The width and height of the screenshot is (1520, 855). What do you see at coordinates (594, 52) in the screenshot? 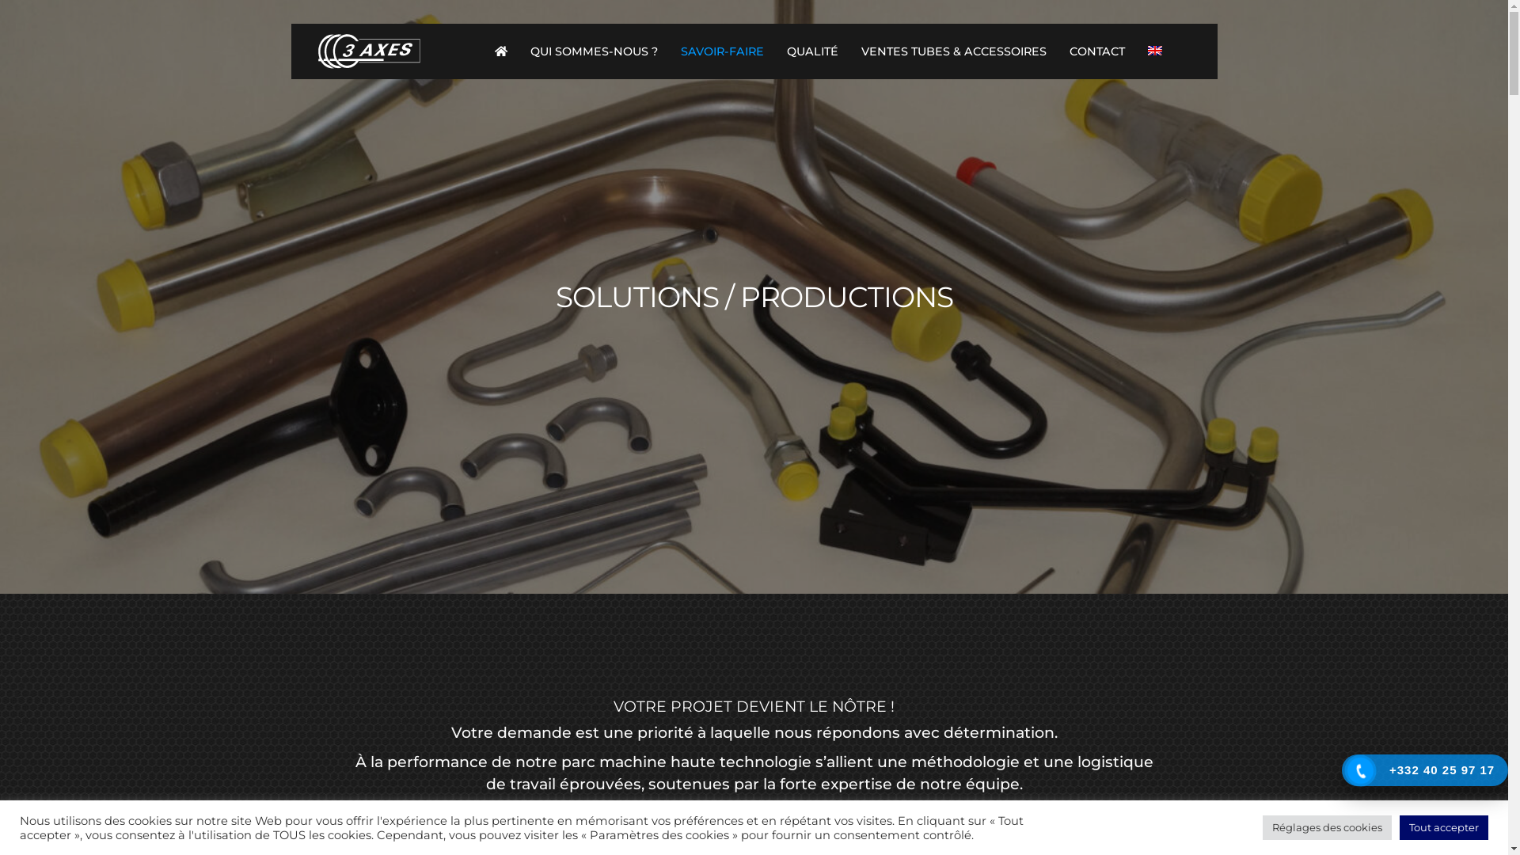
I see `QUI SOMMES-NOUS ?` at bounding box center [594, 52].